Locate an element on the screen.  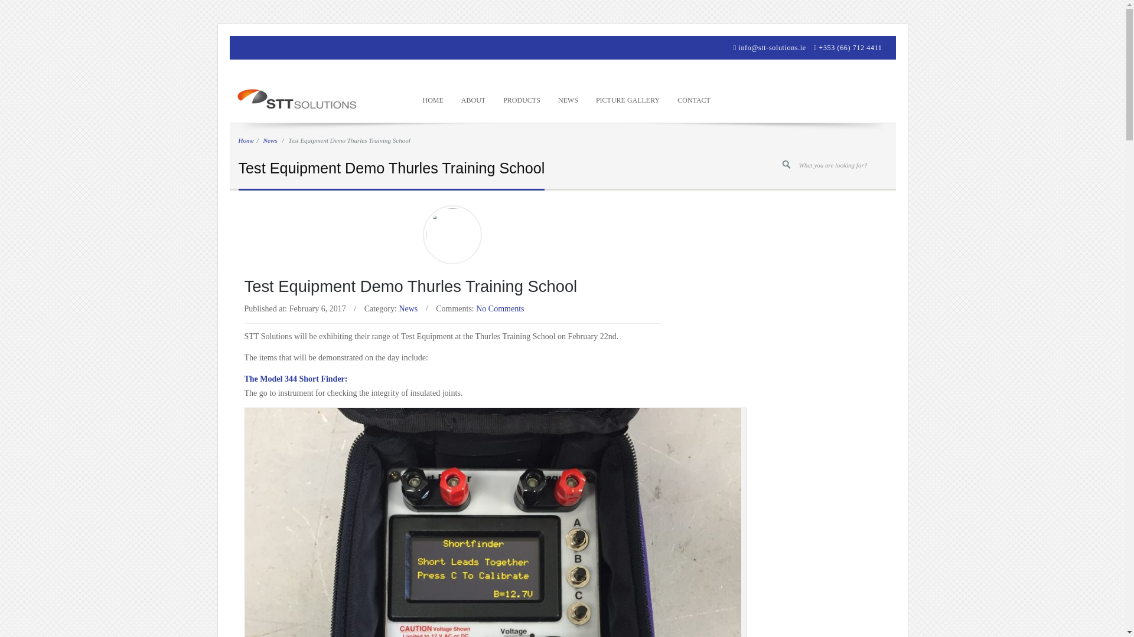
News is located at coordinates (568, 99).